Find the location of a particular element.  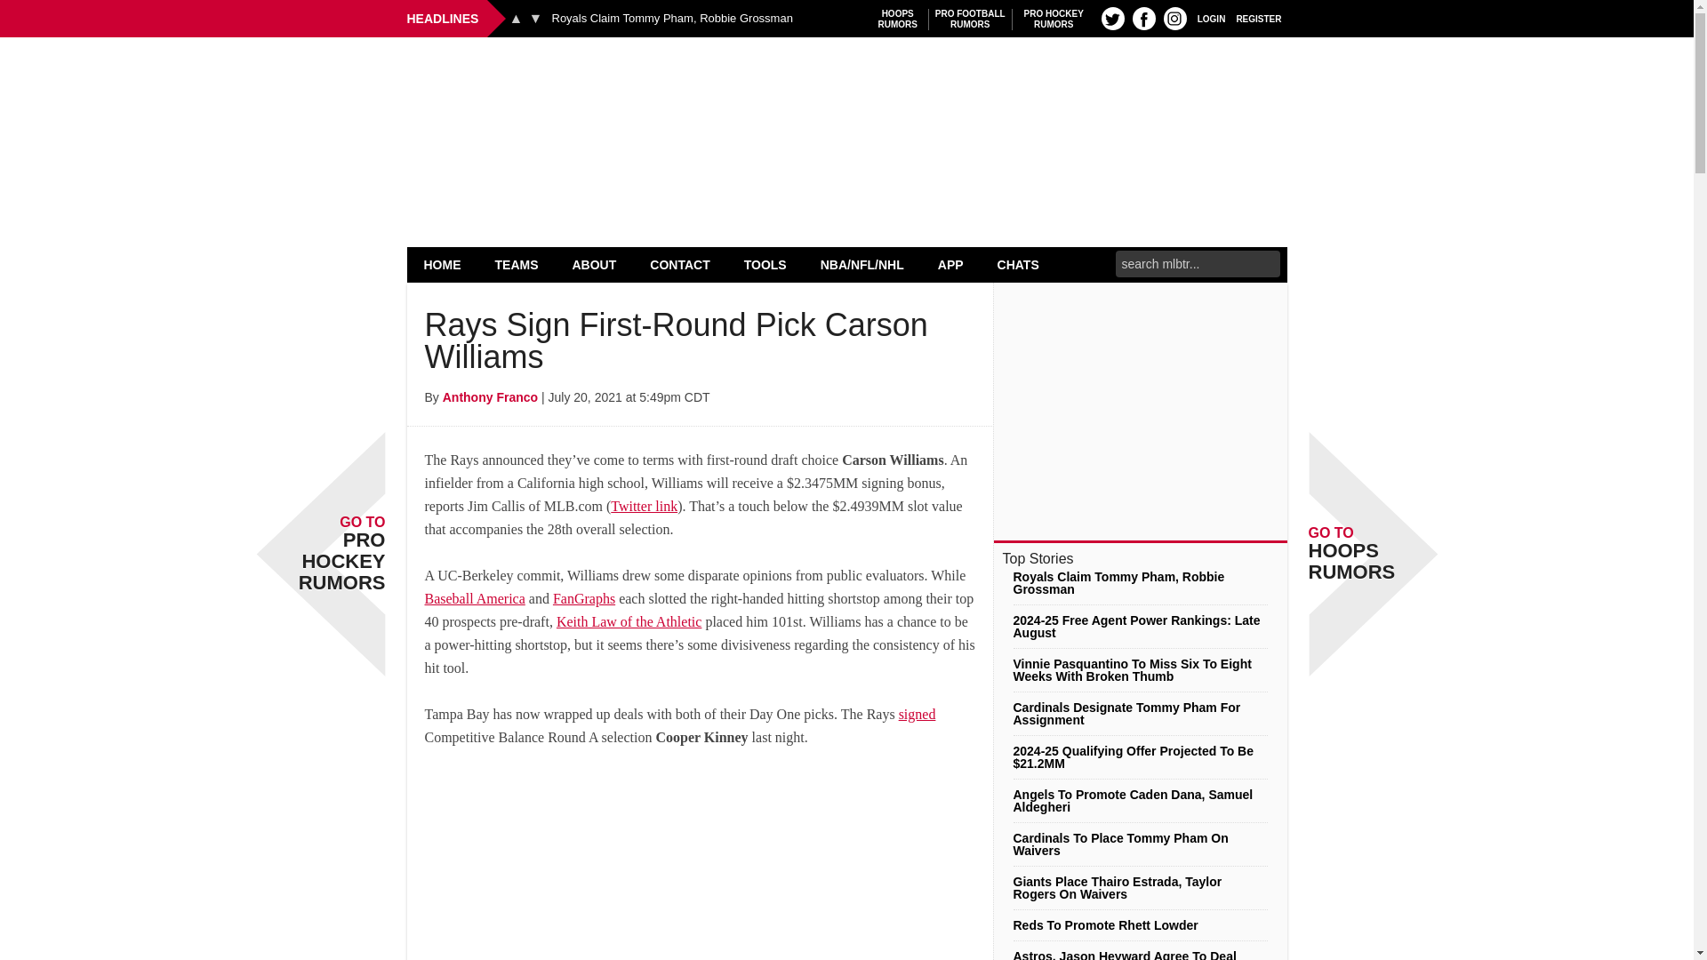

TEAMS is located at coordinates (535, 18).